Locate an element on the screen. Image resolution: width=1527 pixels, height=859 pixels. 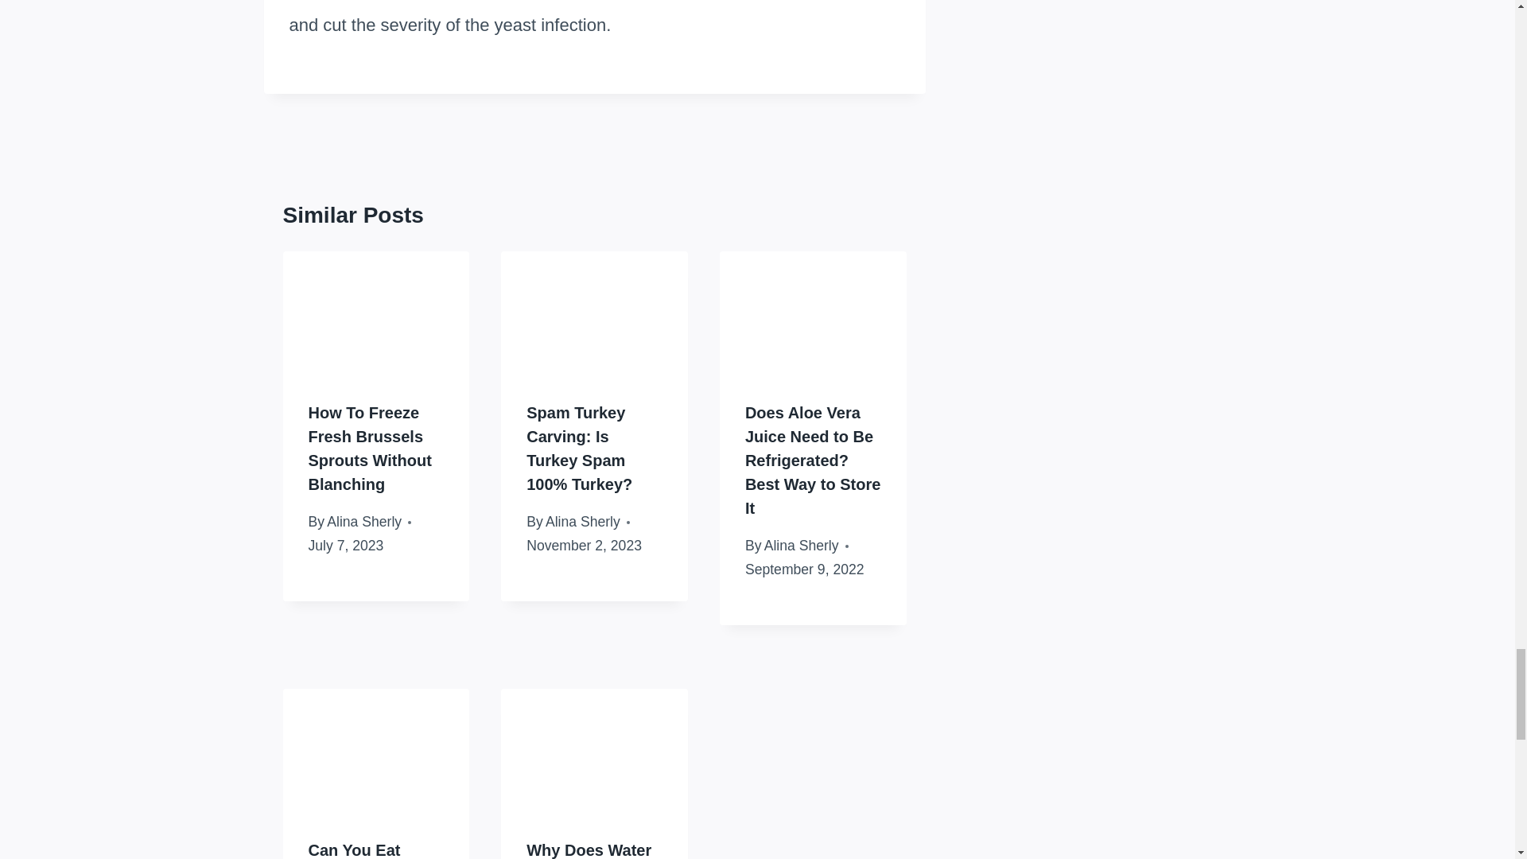
Can You Eat Oyster Mushrooms with Mold on Them? is located at coordinates (371, 850).